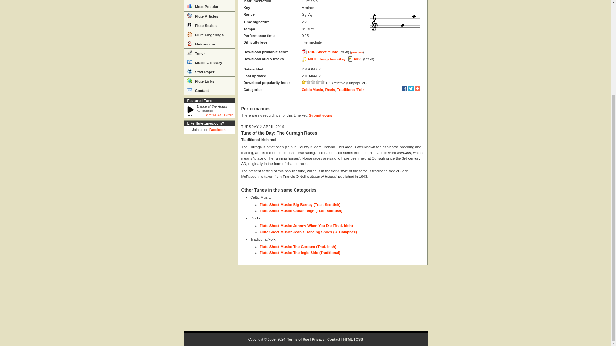 Image resolution: width=616 pixels, height=346 pixels. I want to click on Flute Scales, so click(209, 25).